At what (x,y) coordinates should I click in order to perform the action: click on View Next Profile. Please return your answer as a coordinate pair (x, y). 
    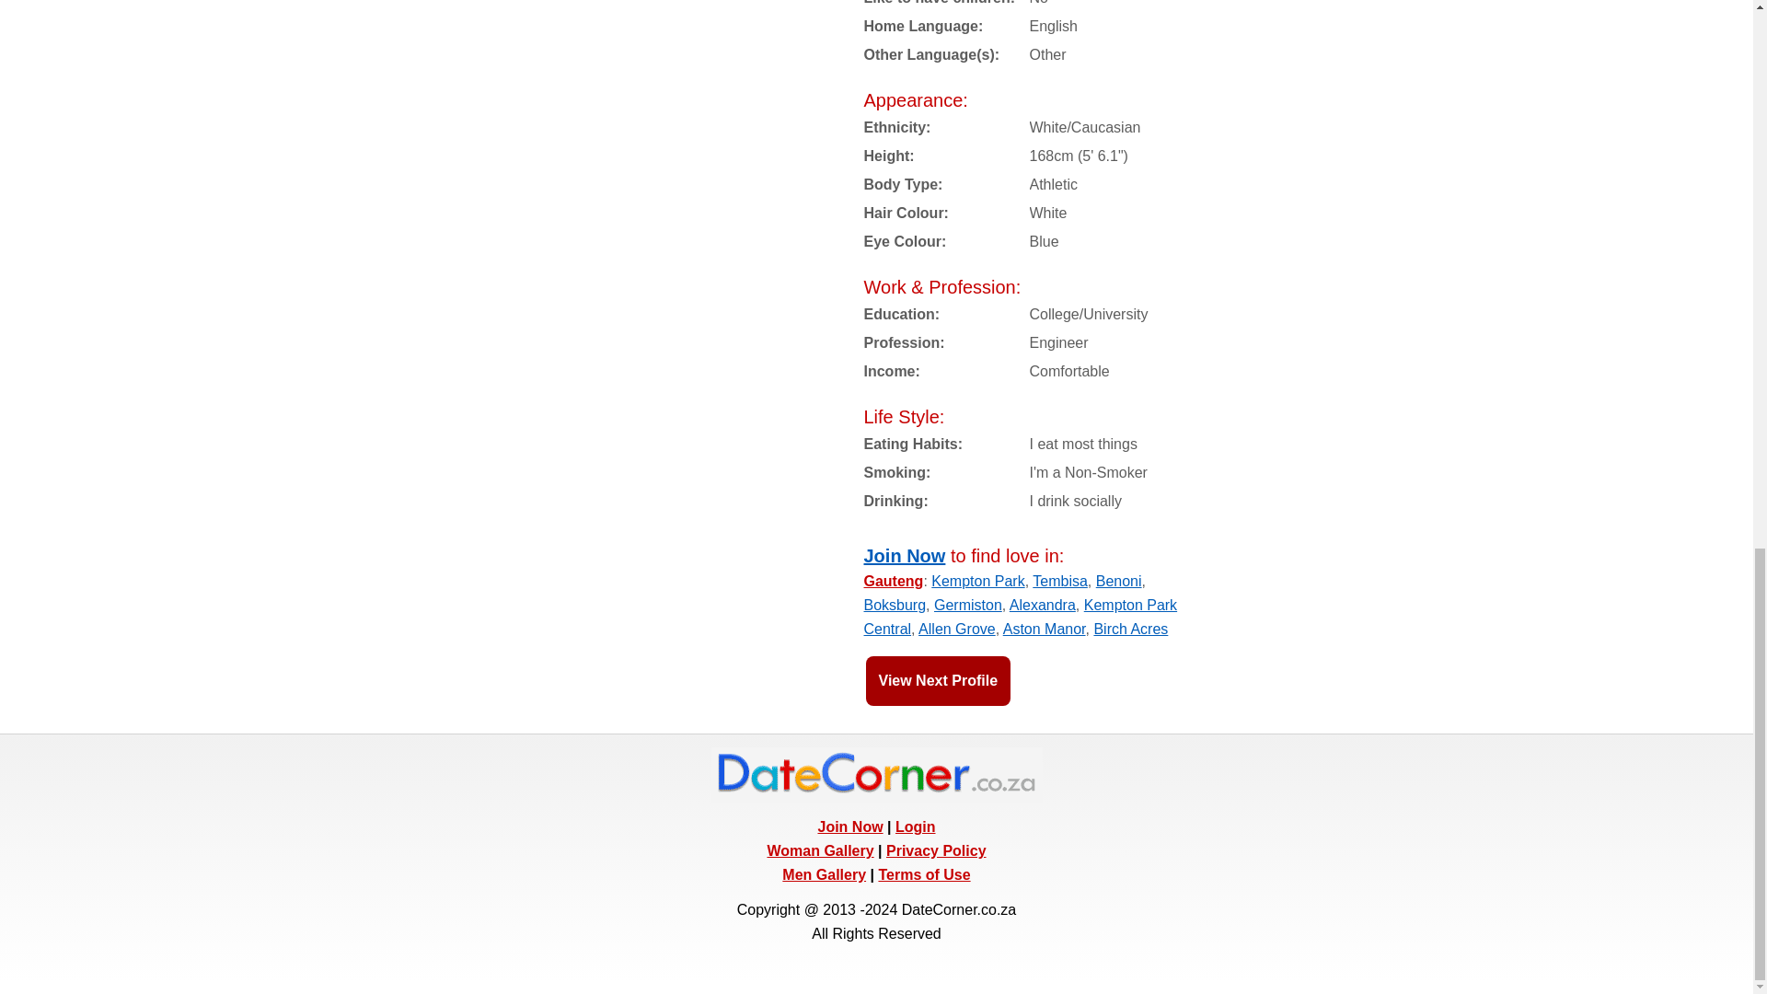
    Looking at the image, I should click on (938, 680).